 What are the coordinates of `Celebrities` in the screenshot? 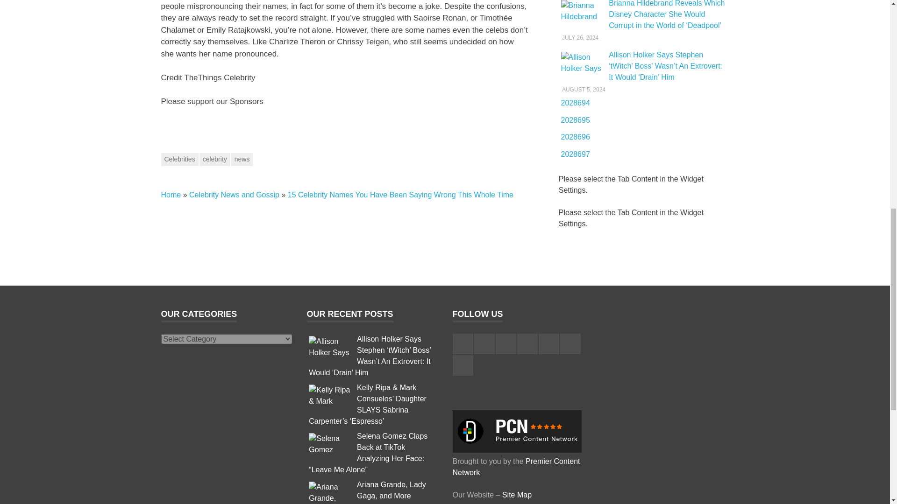 It's located at (179, 160).